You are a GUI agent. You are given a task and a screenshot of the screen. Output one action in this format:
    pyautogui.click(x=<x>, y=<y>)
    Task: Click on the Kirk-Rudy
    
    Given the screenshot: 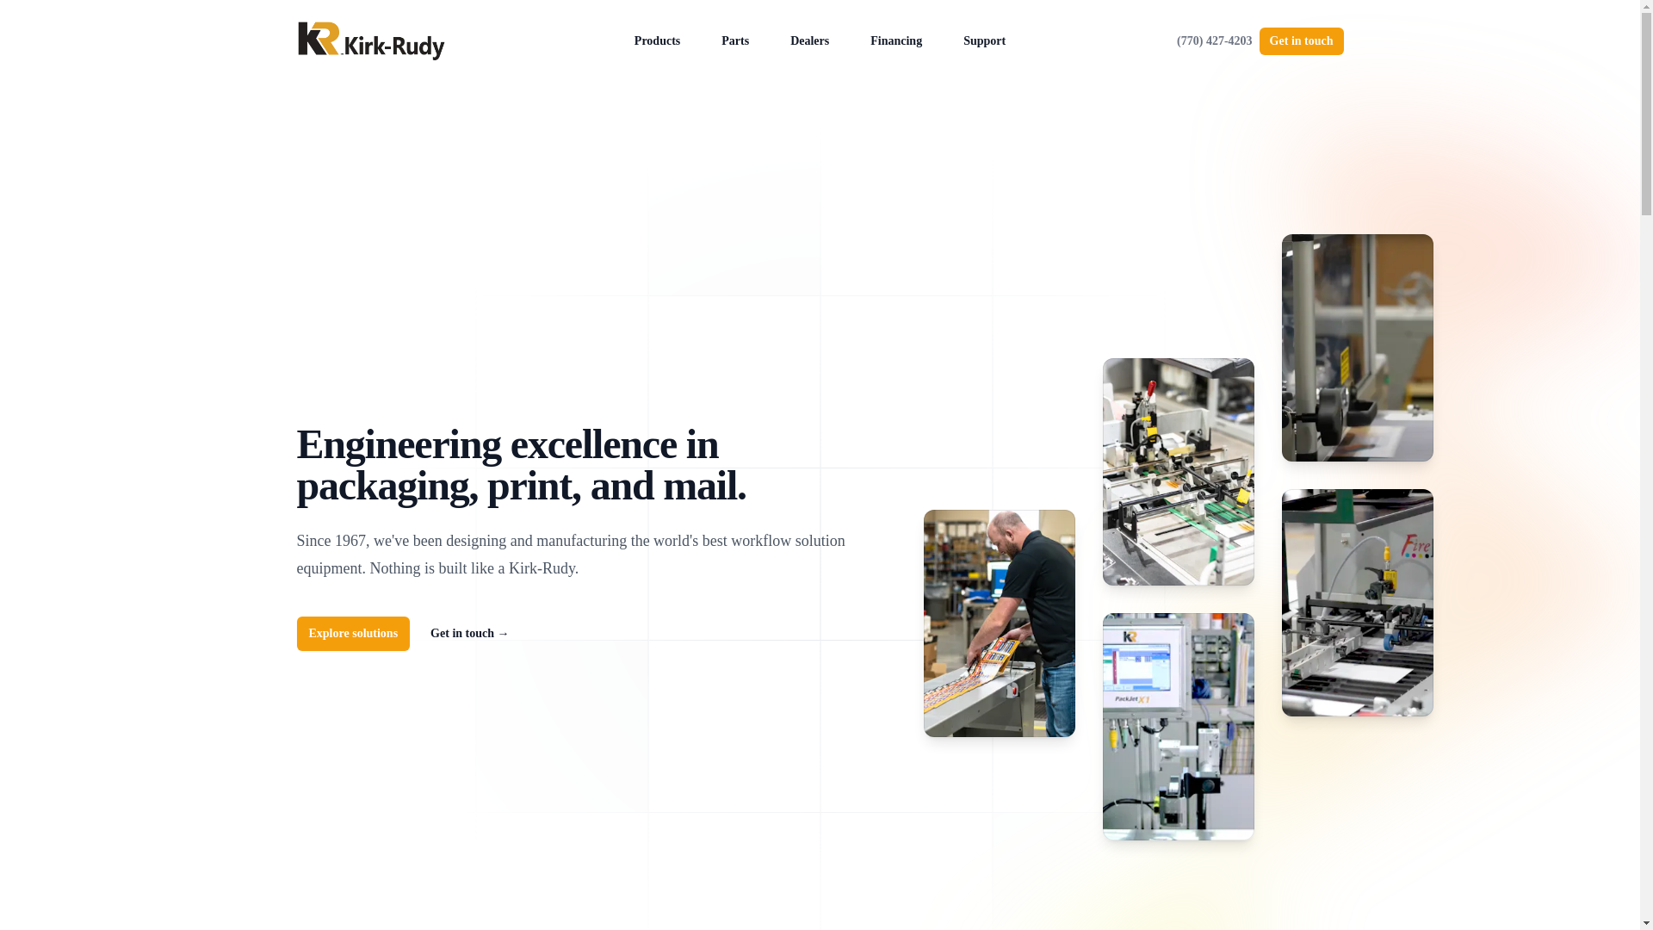 What is the action you would take?
    pyautogui.click(x=370, y=41)
    